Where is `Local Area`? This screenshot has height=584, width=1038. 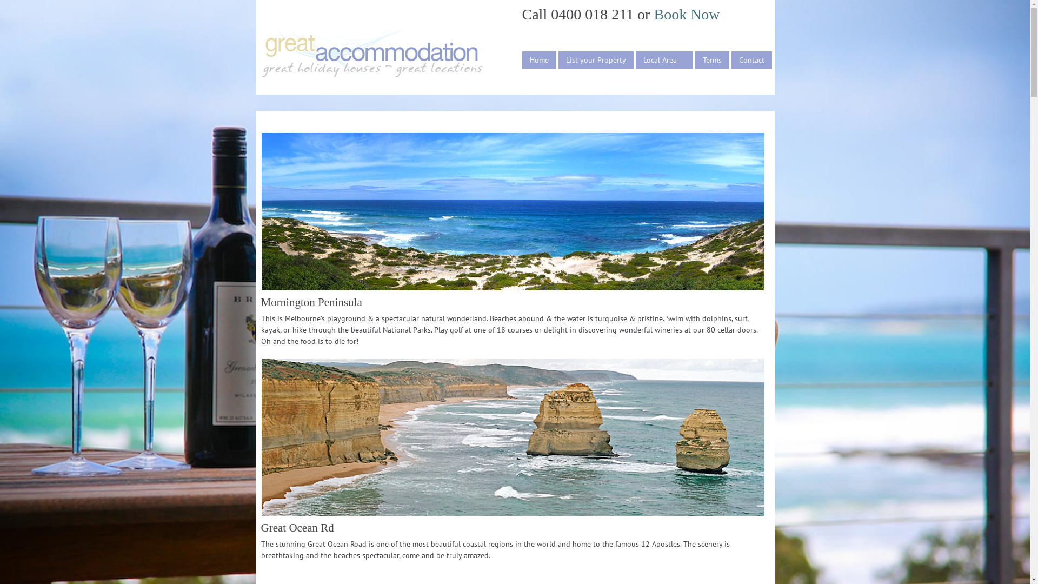 Local Area is located at coordinates (664, 61).